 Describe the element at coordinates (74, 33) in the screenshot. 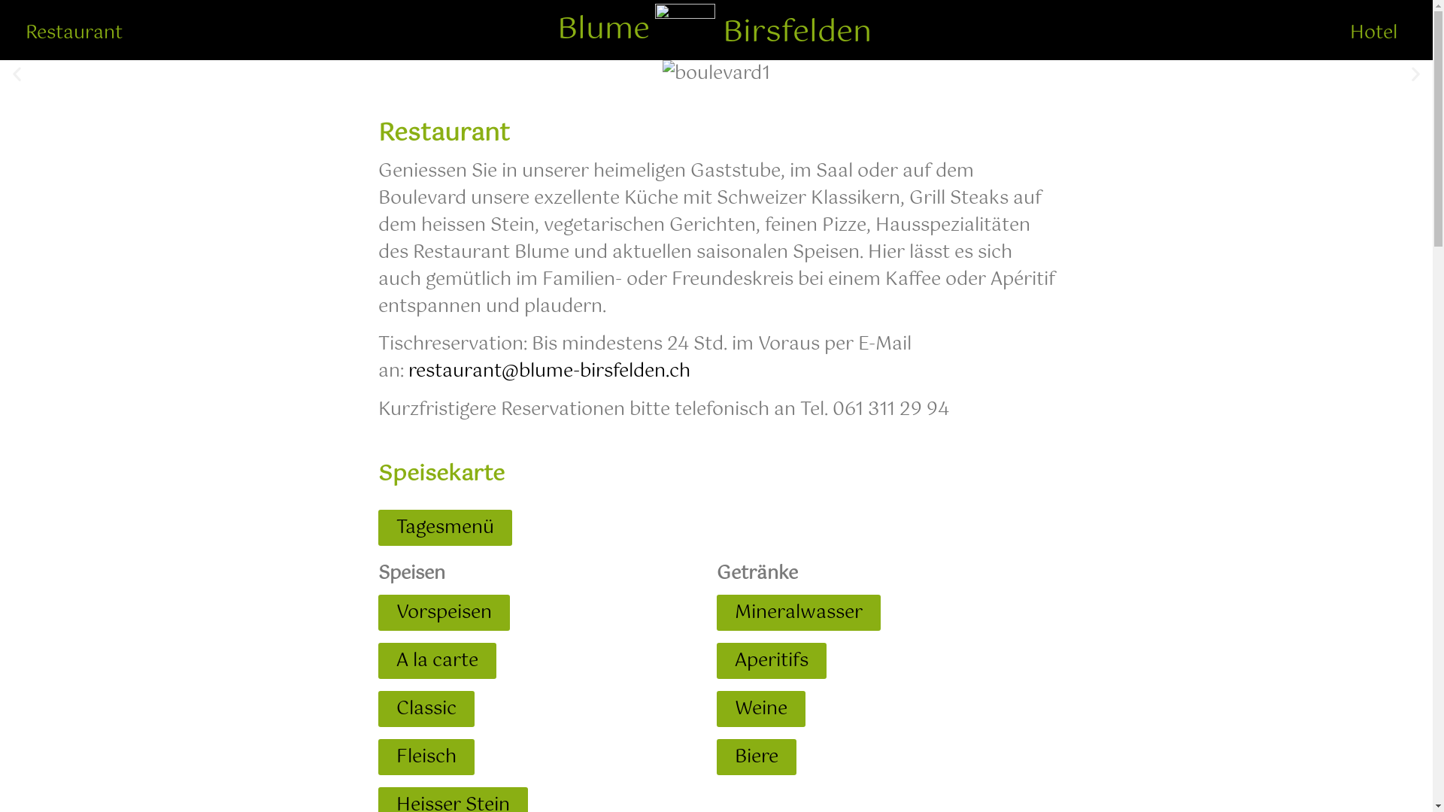

I see `Restaurant` at that location.